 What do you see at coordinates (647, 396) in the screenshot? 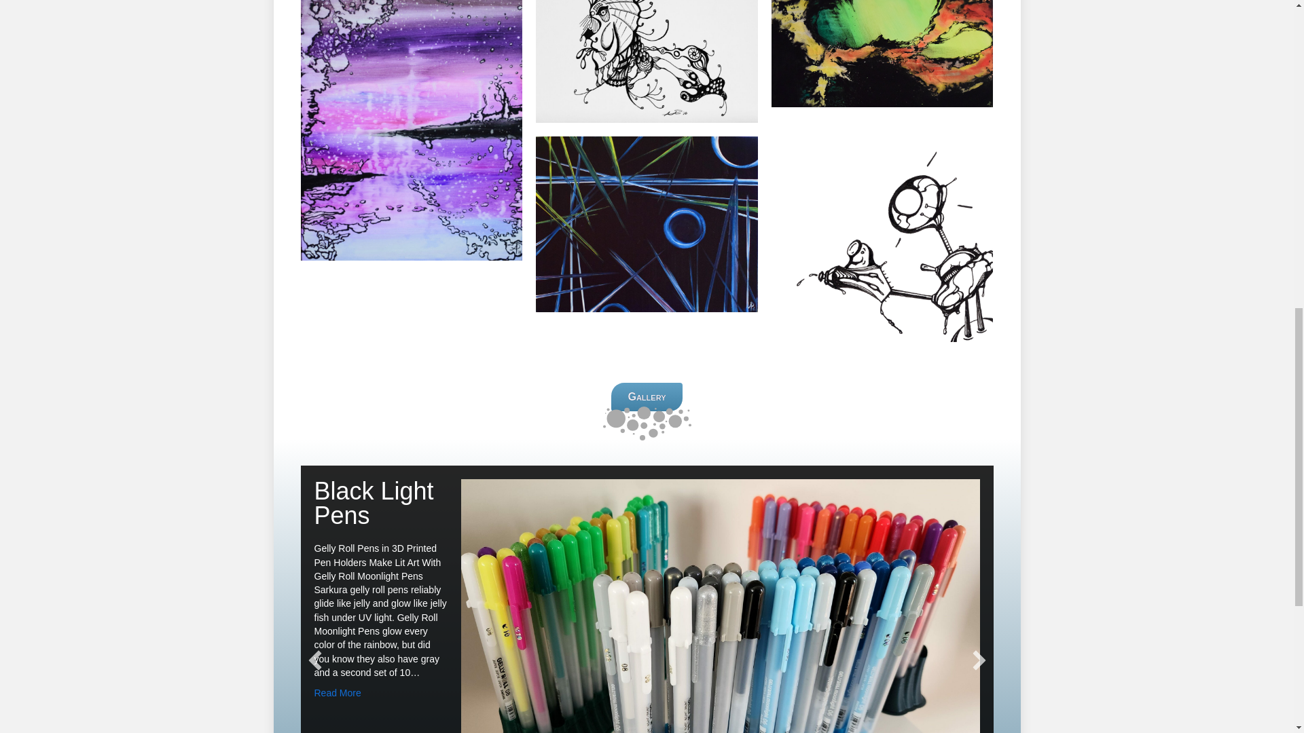
I see `Gallery` at bounding box center [647, 396].